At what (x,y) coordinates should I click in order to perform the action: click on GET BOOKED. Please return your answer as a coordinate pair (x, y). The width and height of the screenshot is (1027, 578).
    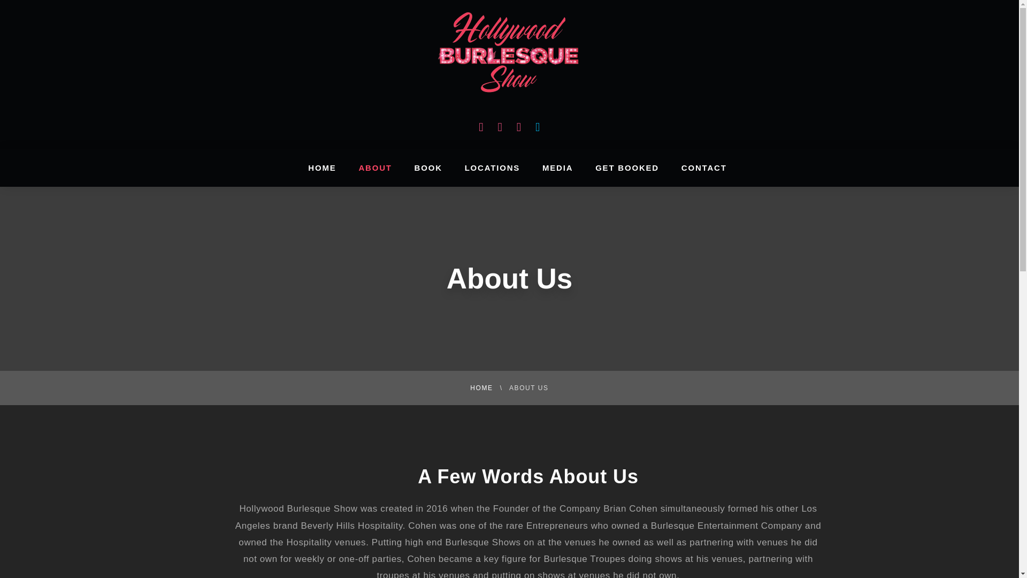
    Looking at the image, I should click on (627, 168).